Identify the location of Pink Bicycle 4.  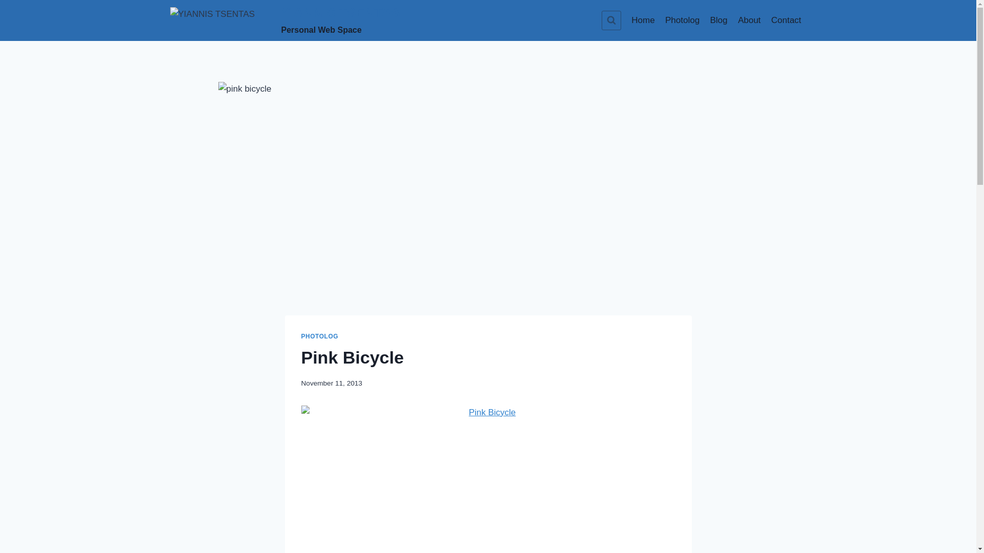
(488, 479).